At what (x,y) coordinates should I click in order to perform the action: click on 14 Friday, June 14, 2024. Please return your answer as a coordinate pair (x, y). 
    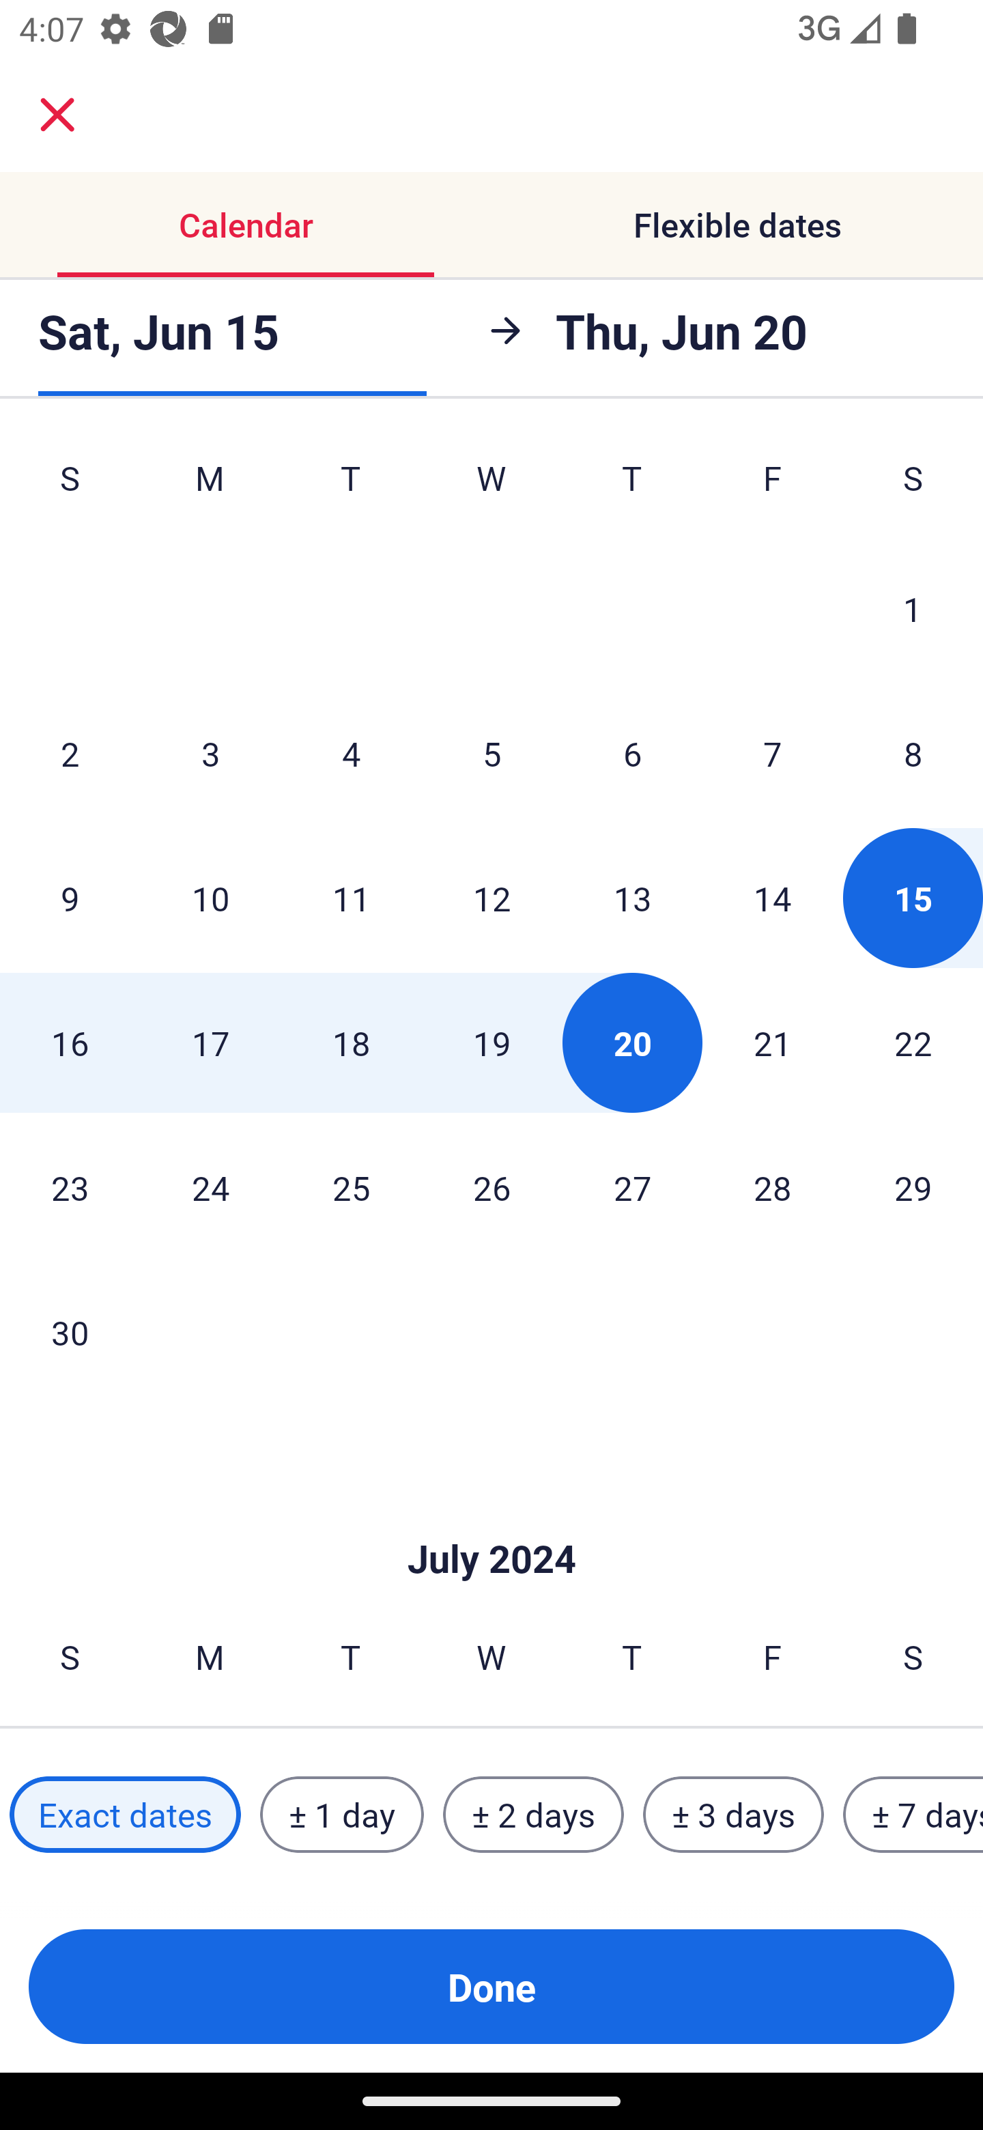
    Looking at the image, I should click on (773, 897).